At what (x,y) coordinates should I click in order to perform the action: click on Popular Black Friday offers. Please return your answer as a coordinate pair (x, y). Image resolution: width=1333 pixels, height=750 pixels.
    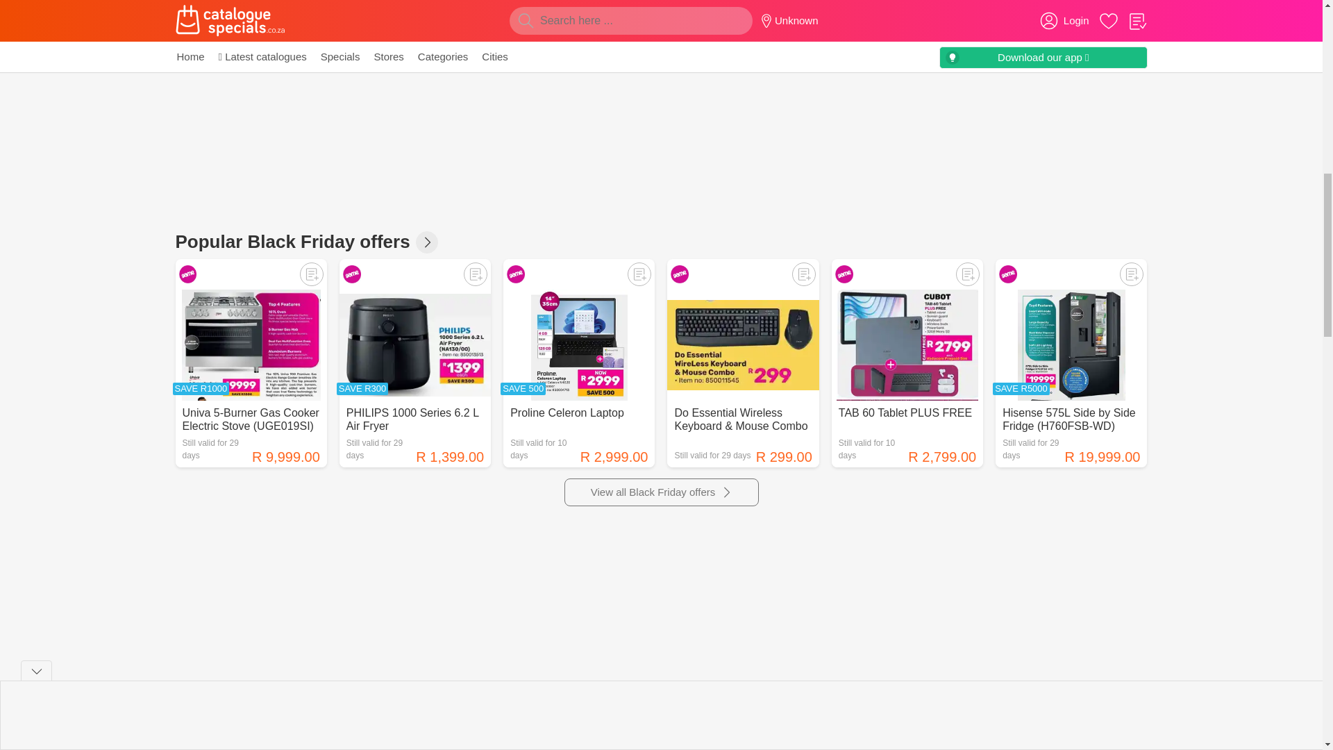
    Looking at the image, I should click on (464, 701).